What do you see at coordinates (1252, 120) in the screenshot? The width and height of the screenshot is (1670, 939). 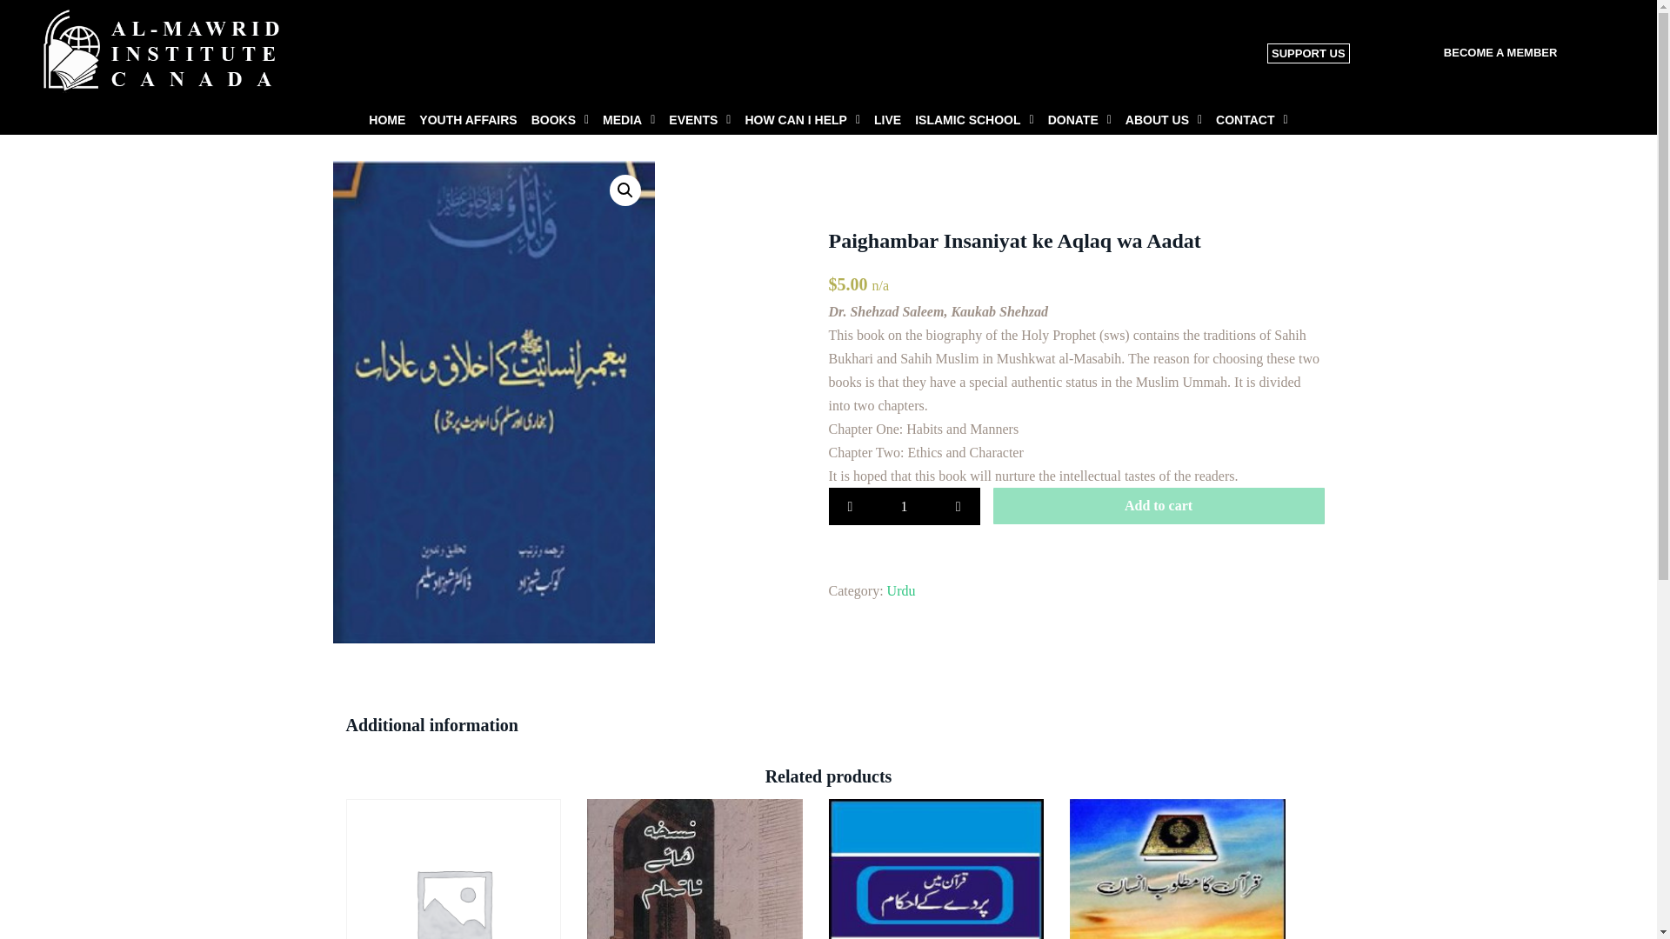 I see `CONTACT` at bounding box center [1252, 120].